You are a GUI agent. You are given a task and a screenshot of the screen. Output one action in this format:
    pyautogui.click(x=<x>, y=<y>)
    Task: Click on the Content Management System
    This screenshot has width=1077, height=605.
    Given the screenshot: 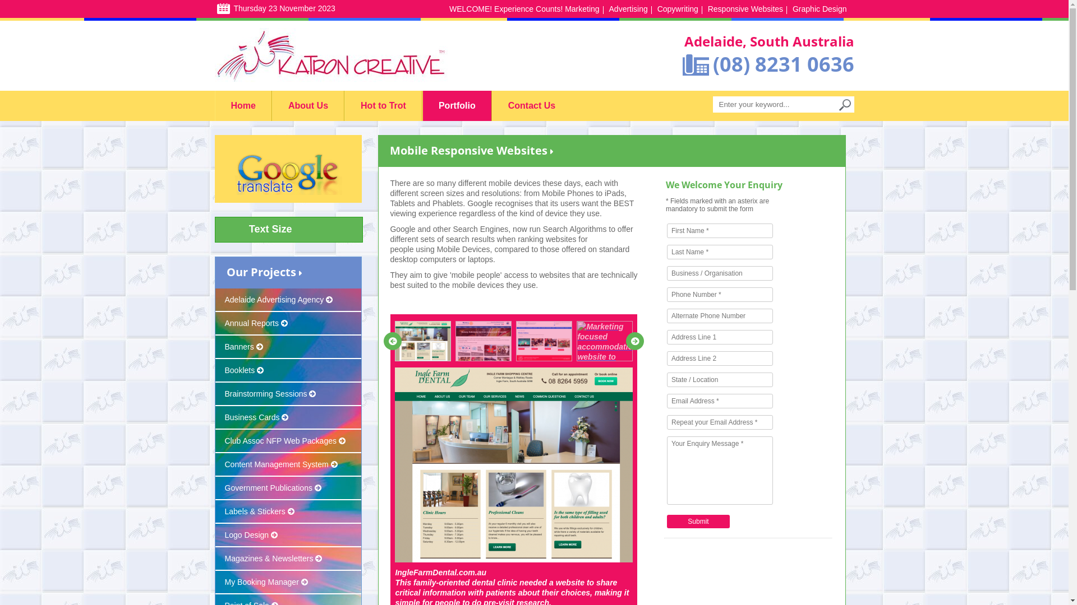 What is the action you would take?
    pyautogui.click(x=288, y=465)
    